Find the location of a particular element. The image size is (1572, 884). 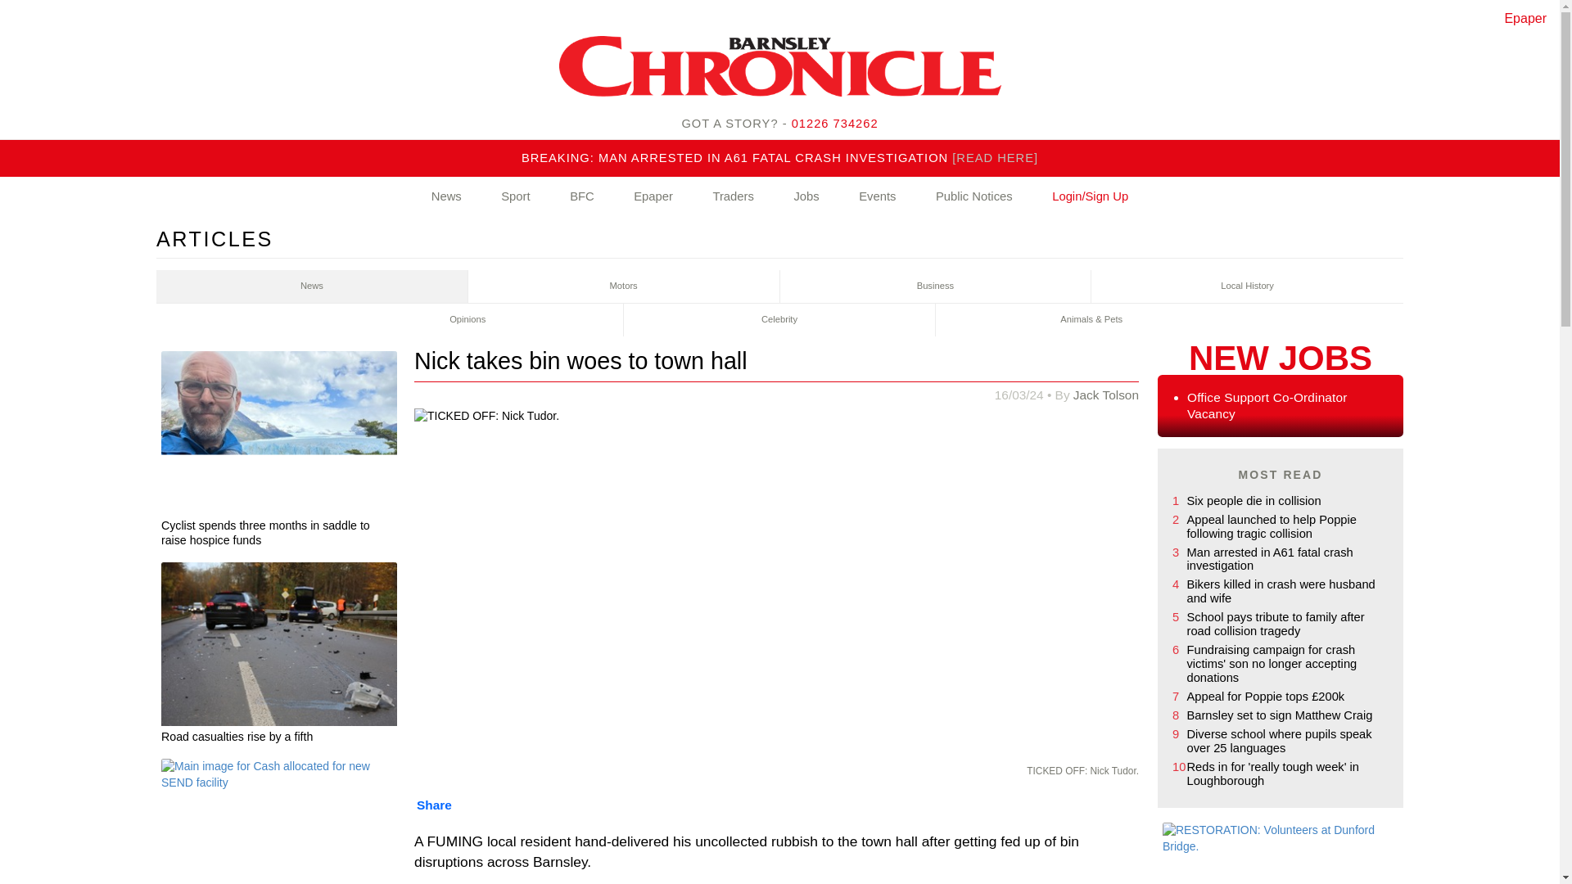

Sport is located at coordinates (515, 196).